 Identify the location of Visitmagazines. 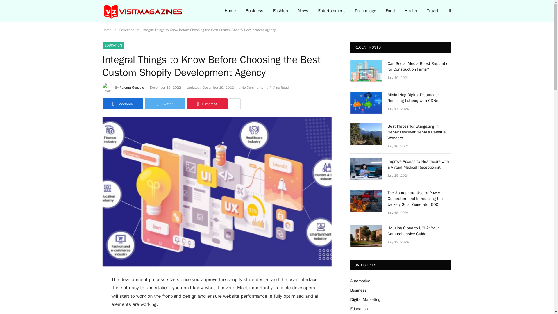
(143, 11).